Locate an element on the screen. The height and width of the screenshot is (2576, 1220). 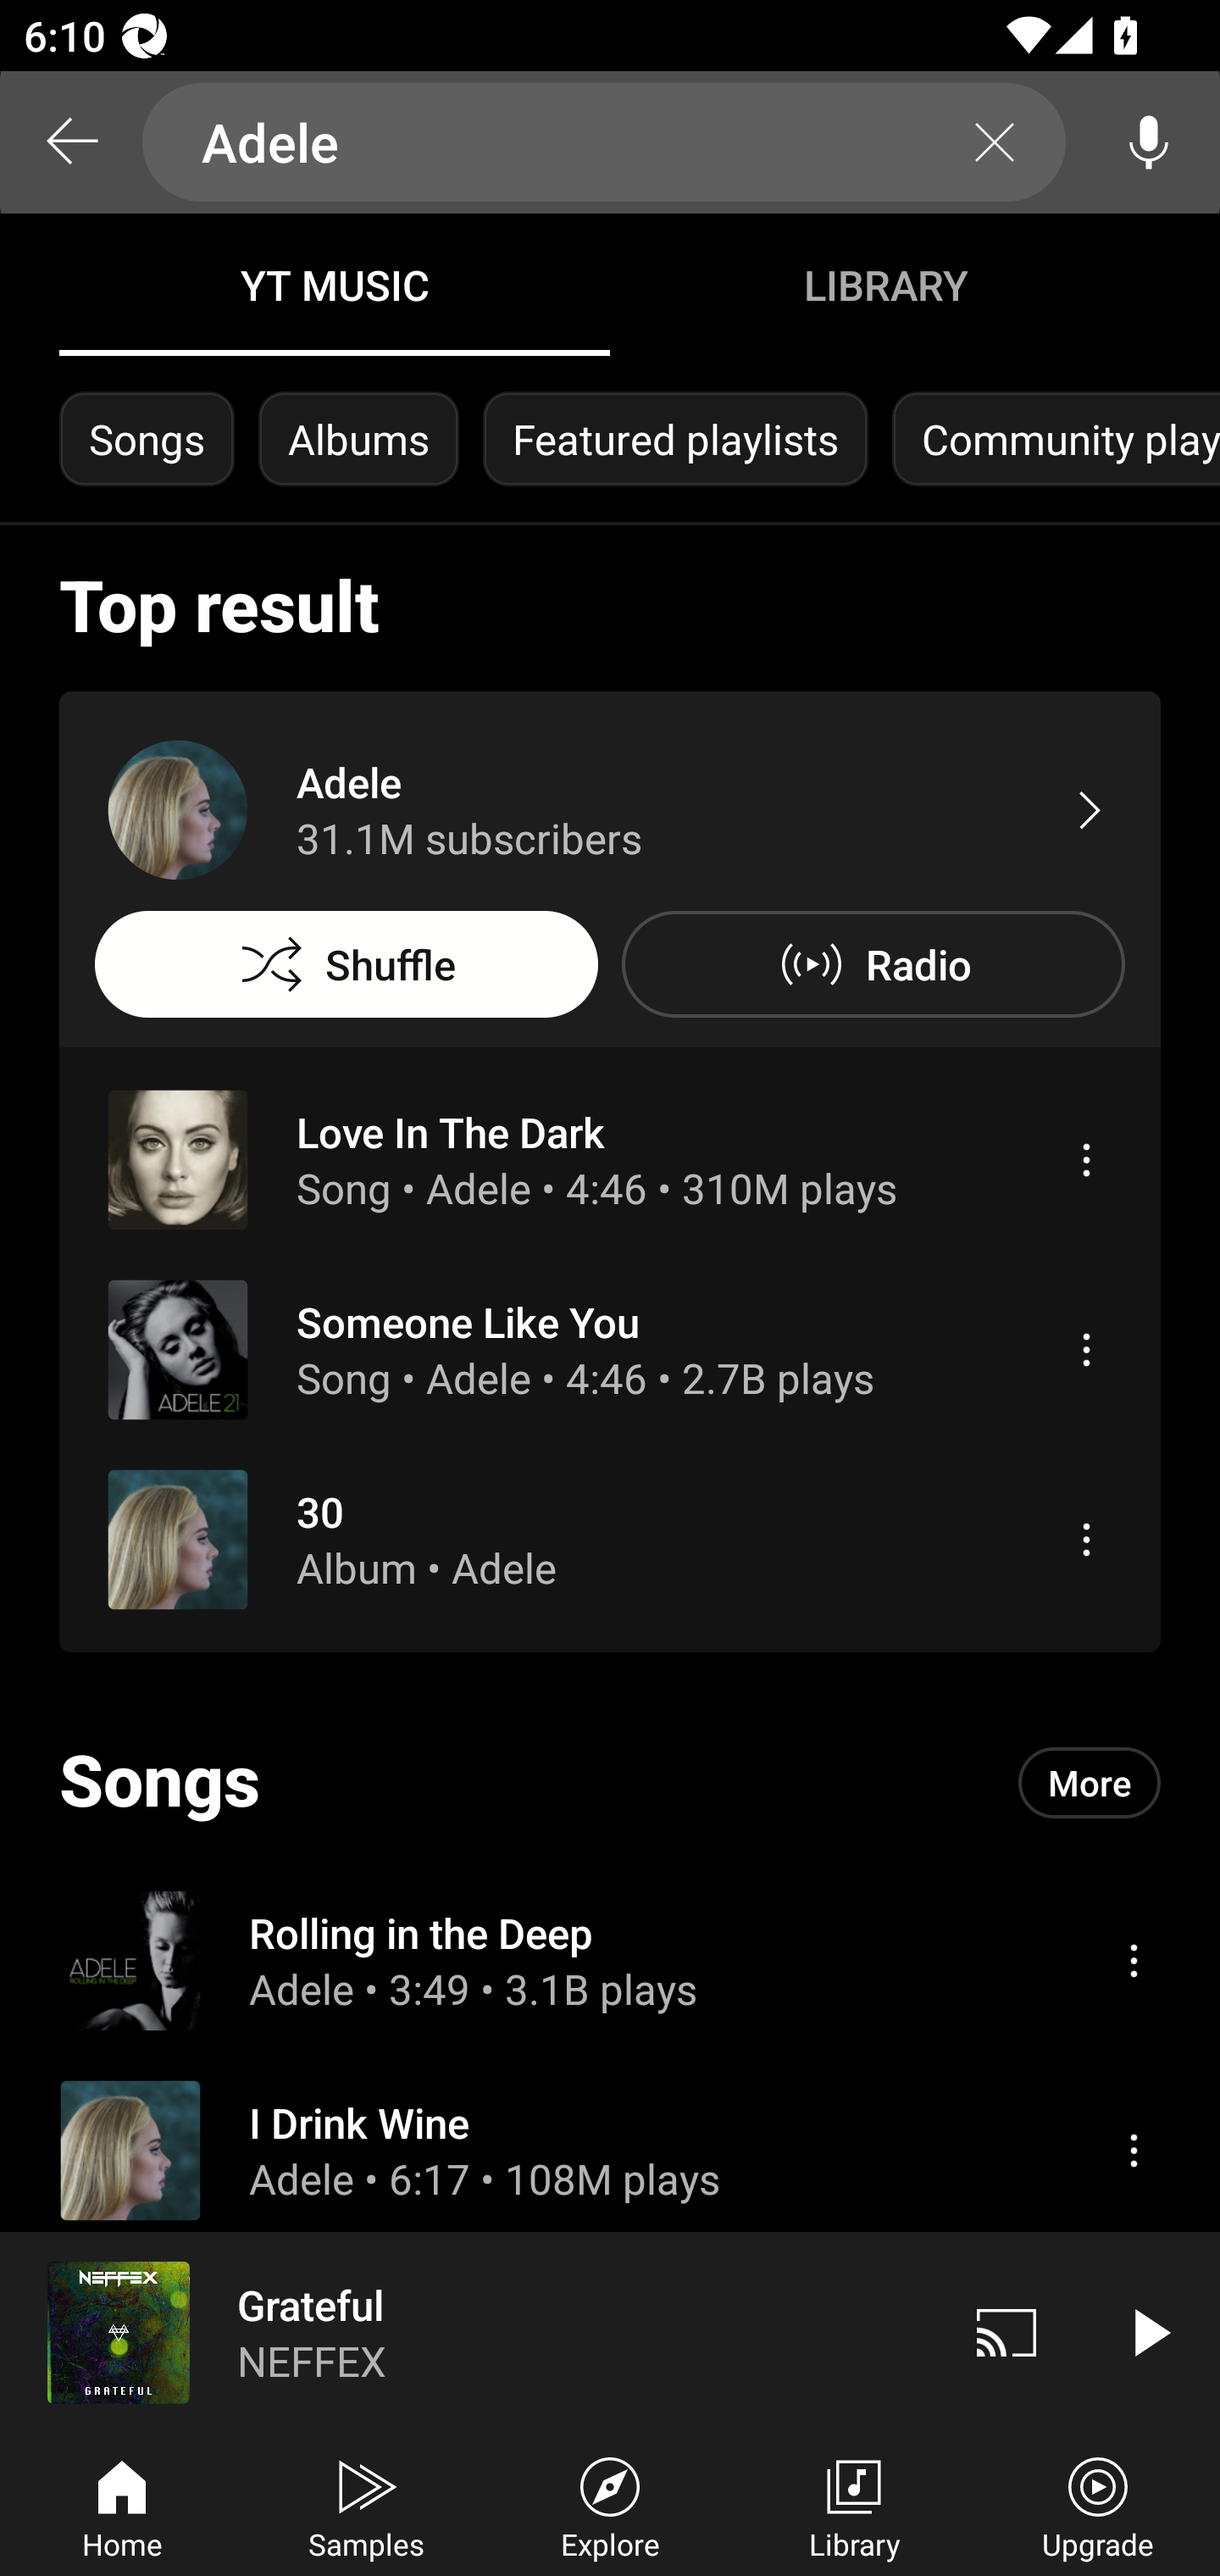
Search back is located at coordinates (71, 142).